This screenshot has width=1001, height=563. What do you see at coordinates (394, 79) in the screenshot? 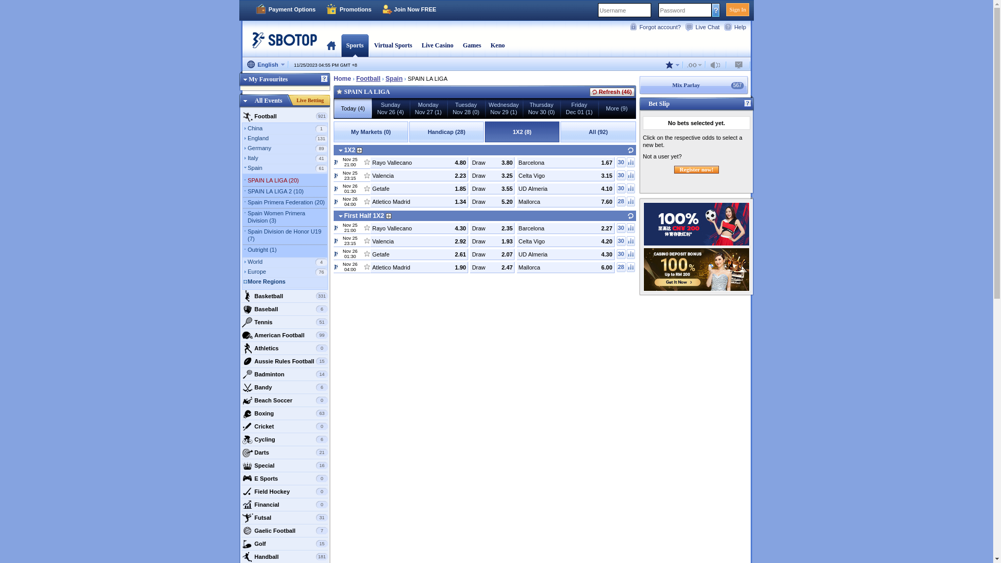
I see `Spain` at bounding box center [394, 79].